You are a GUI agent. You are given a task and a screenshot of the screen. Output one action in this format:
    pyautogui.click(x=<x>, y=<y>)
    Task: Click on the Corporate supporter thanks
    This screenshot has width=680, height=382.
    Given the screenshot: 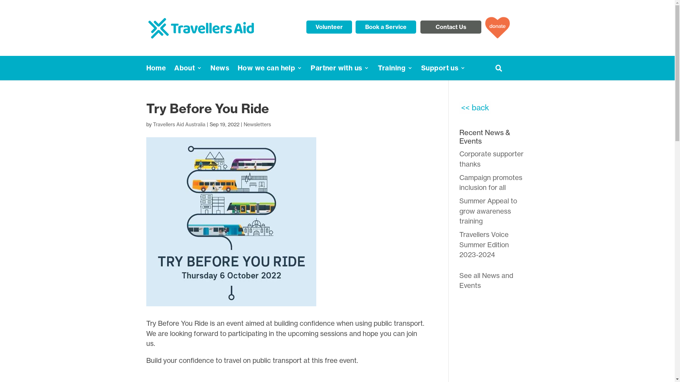 What is the action you would take?
    pyautogui.click(x=492, y=159)
    